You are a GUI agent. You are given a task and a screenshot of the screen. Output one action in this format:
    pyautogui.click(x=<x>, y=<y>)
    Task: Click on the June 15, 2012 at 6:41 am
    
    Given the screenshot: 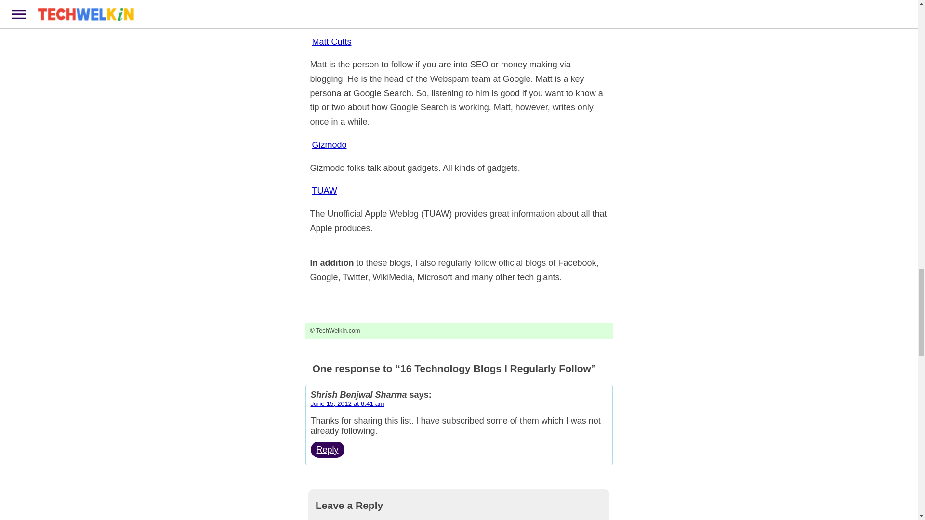 What is the action you would take?
    pyautogui.click(x=347, y=403)
    